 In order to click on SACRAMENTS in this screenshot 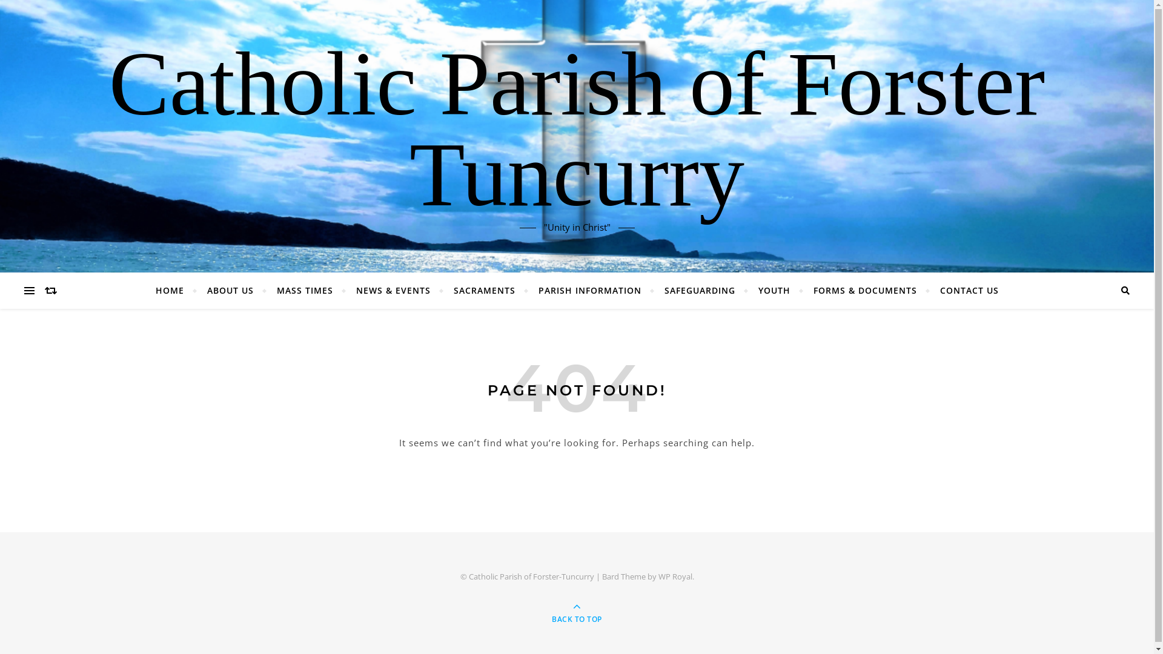, I will do `click(485, 291)`.